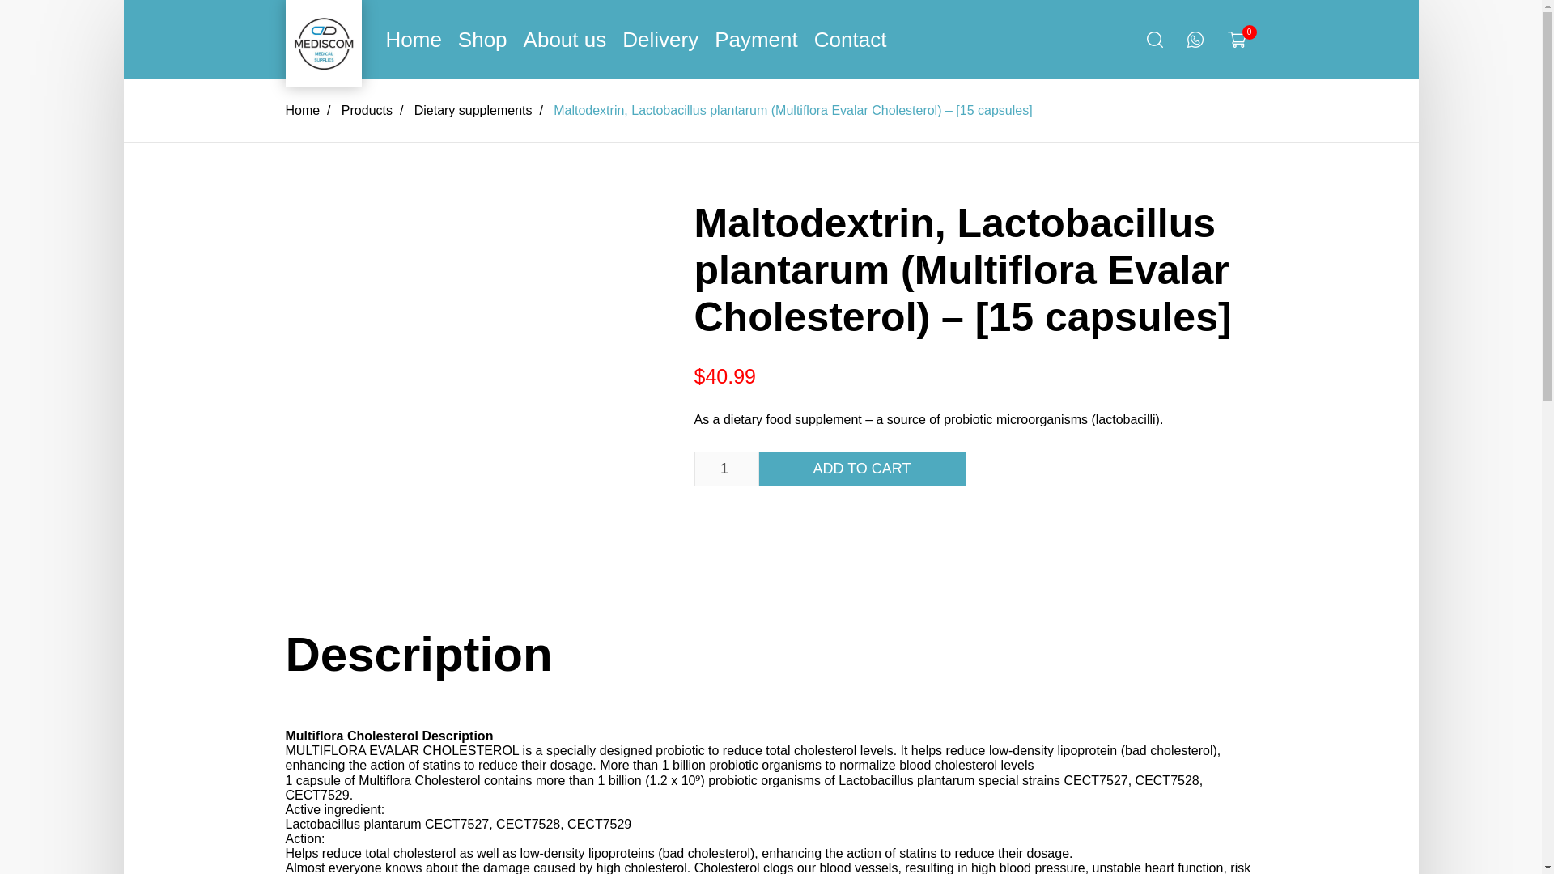 This screenshot has width=1554, height=874. Describe the element at coordinates (756, 39) in the screenshot. I see `Payment` at that location.